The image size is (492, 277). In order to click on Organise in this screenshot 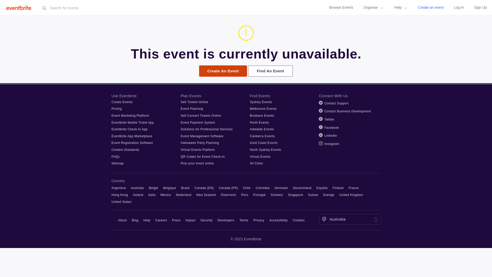, I will do `click(374, 8)`.